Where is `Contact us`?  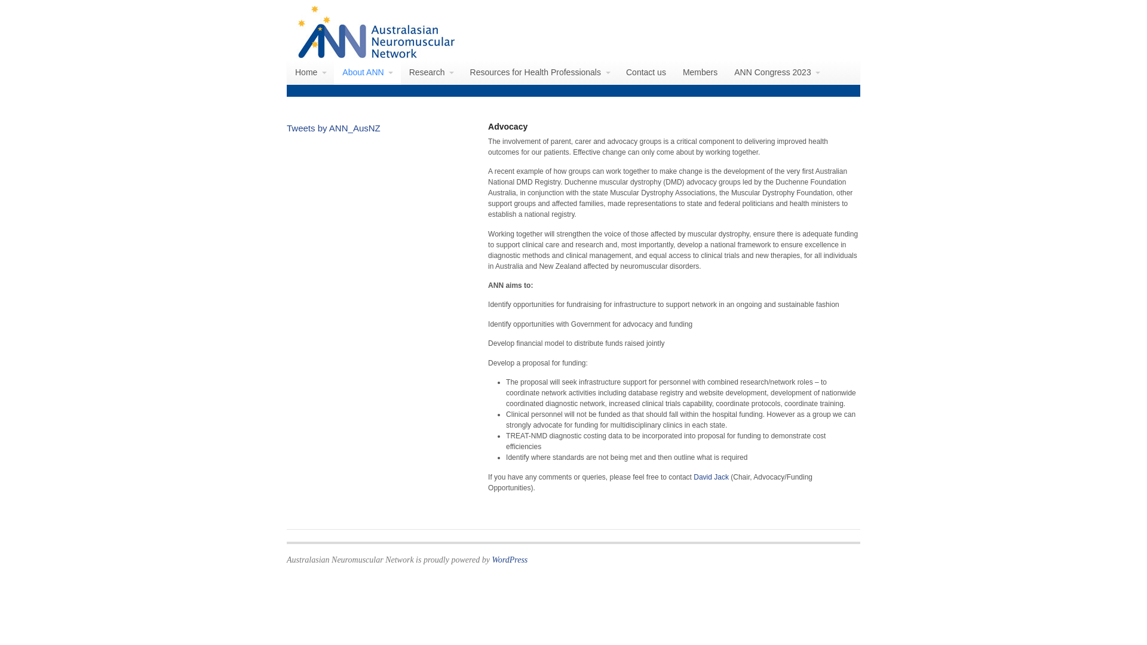 Contact us is located at coordinates (646, 72).